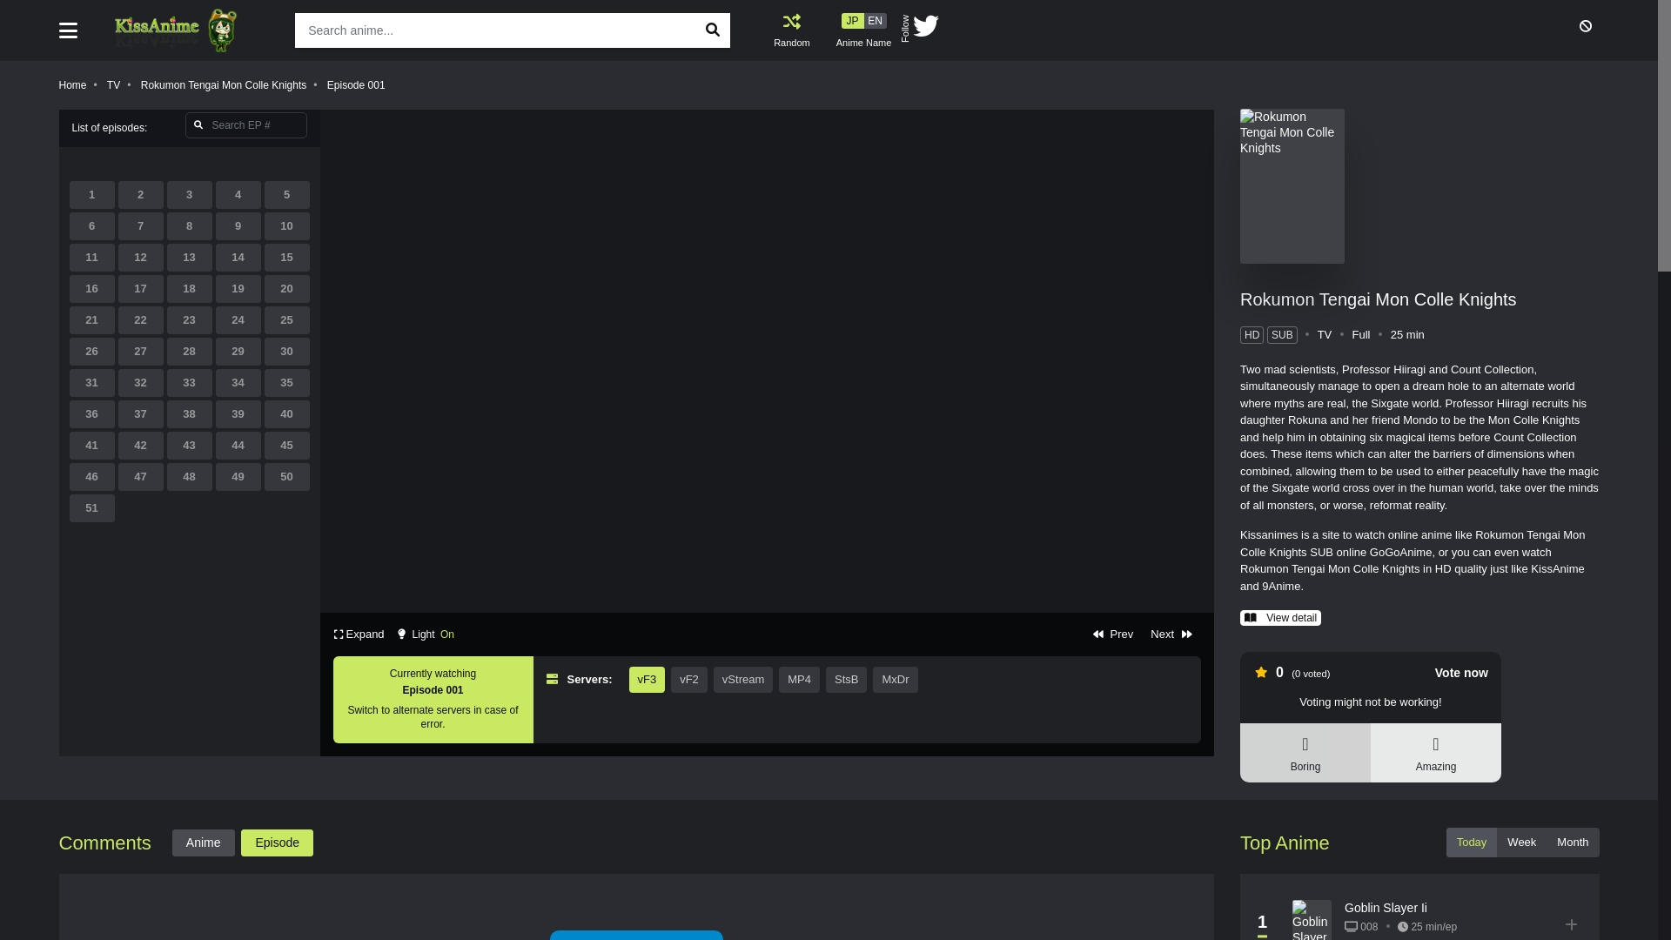 The width and height of the screenshot is (1671, 940). I want to click on 5, so click(287, 195).